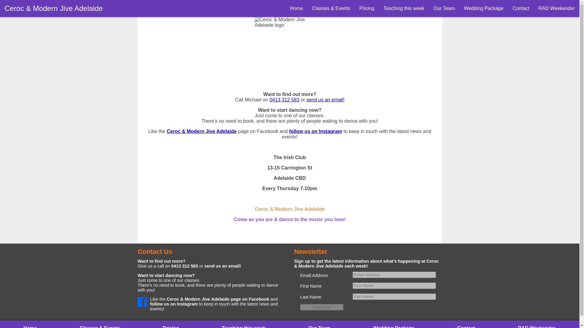 This screenshot has height=328, width=584. Describe the element at coordinates (484, 9) in the screenshot. I see `Wedding Package` at that location.